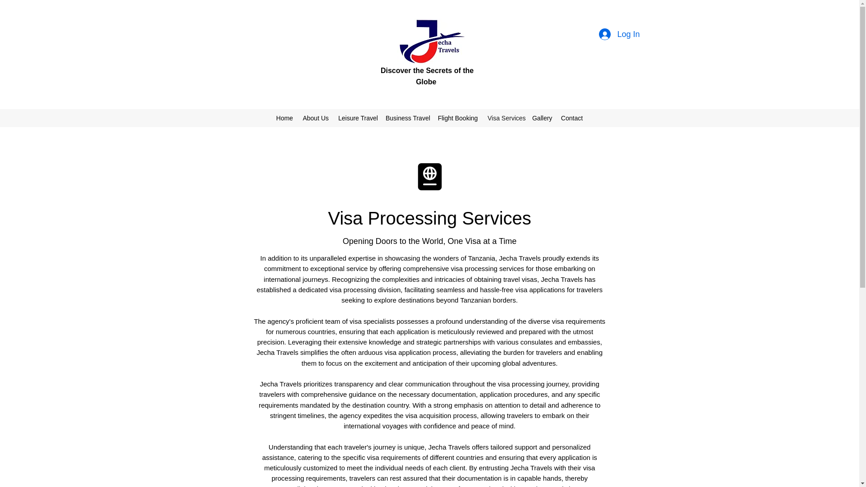 This screenshot has width=866, height=487. Describe the element at coordinates (316, 118) in the screenshot. I see `About Us` at that location.